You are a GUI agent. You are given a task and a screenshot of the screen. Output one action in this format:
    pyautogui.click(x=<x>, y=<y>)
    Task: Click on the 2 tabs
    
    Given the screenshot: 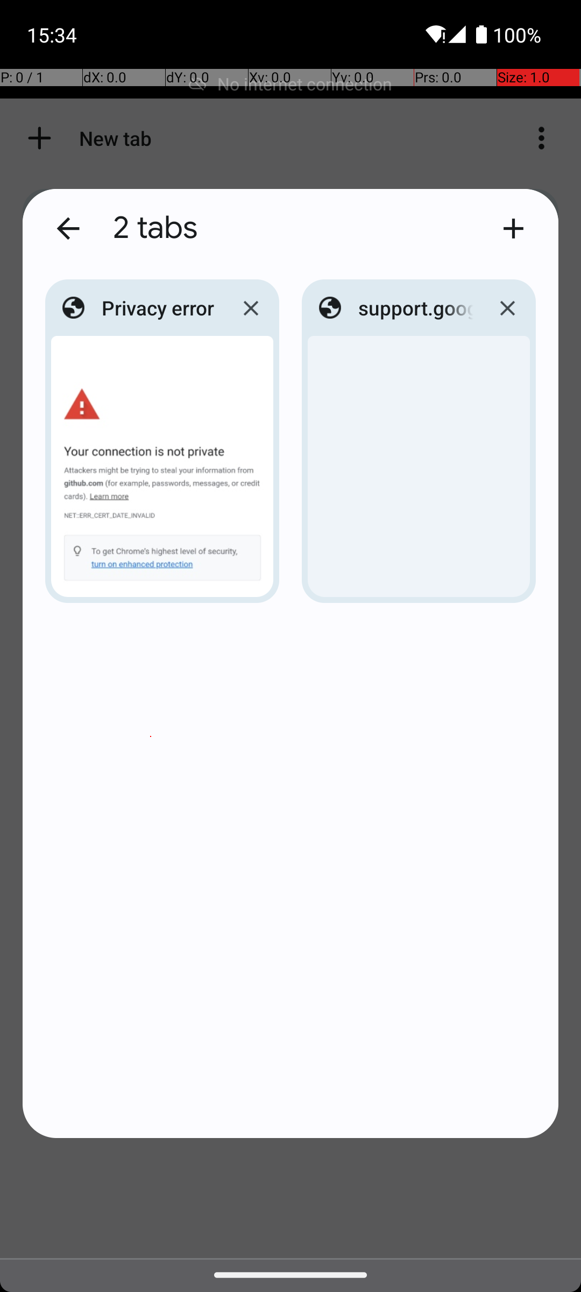 What is the action you would take?
    pyautogui.click(x=296, y=228)
    